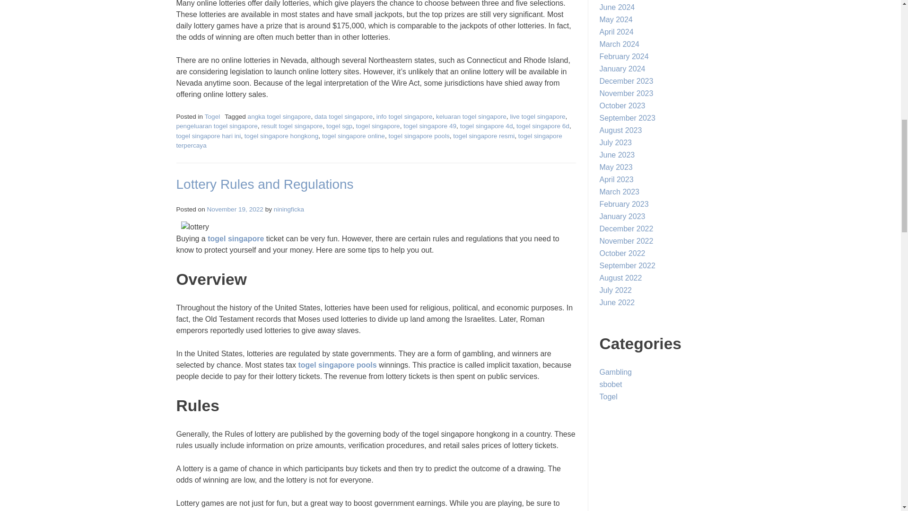 Image resolution: width=908 pixels, height=511 pixels. I want to click on togel singapore pools, so click(337, 364).